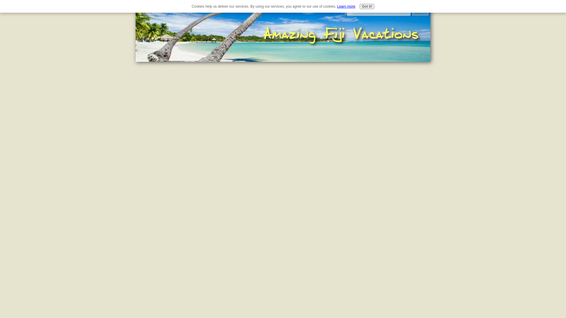 The image size is (566, 318). I want to click on Learn more, so click(346, 6).